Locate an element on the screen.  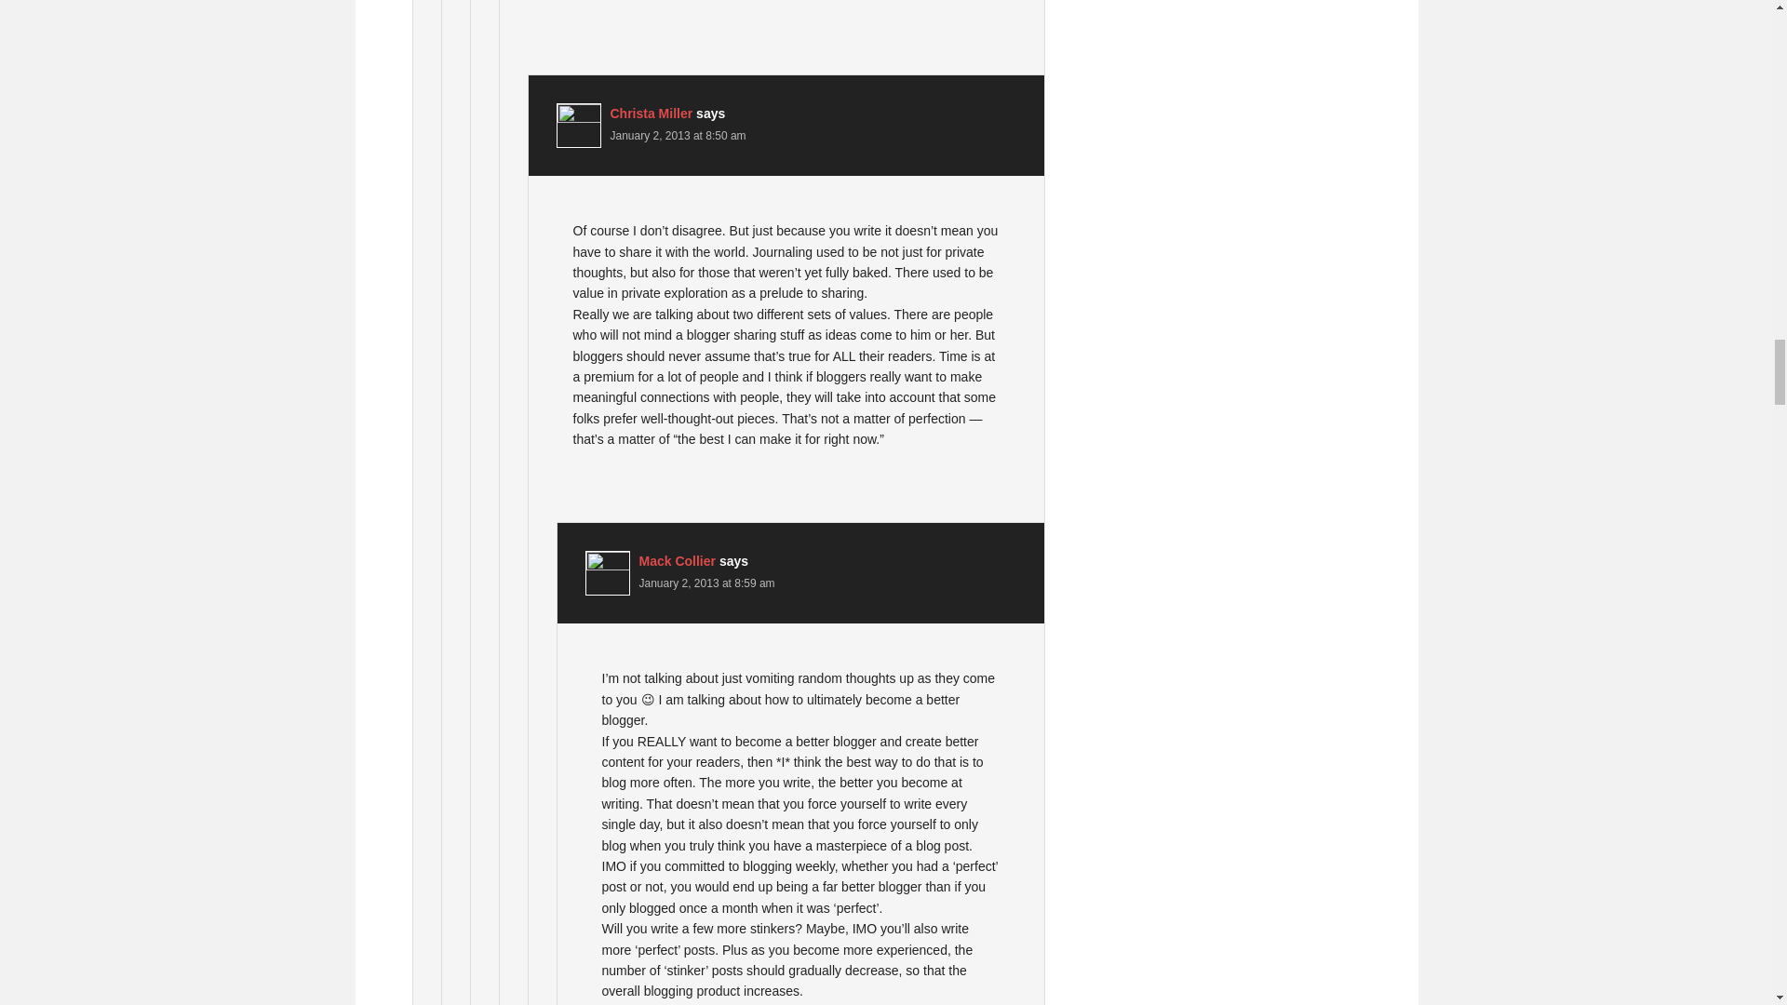
Christa Miller is located at coordinates (652, 114).